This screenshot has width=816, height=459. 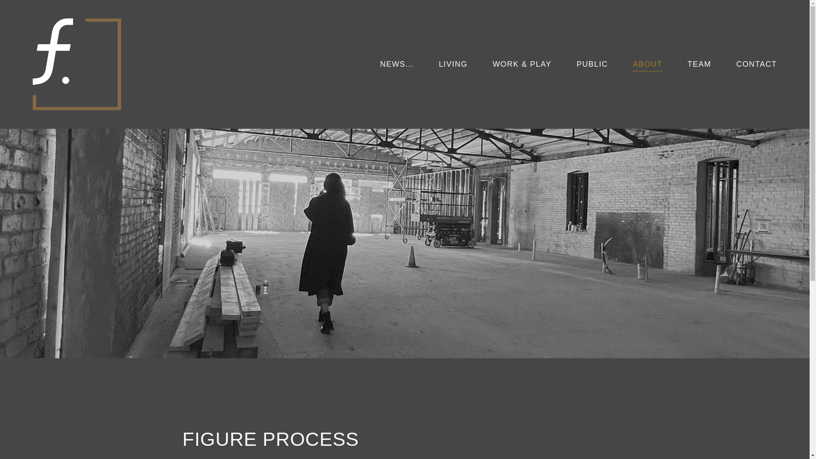 I want to click on ABOUT, so click(x=648, y=65).